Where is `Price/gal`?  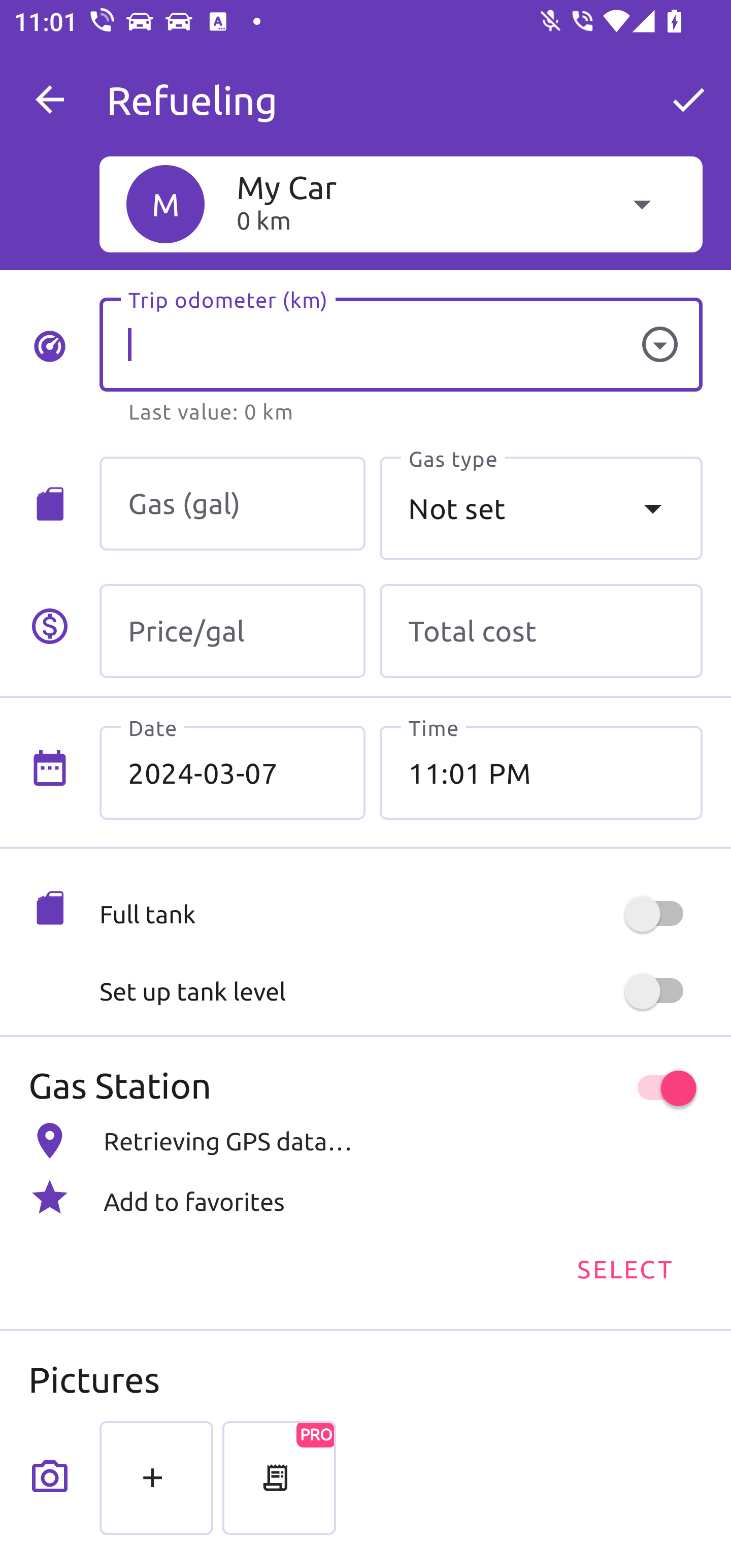 Price/gal is located at coordinates (232, 631).